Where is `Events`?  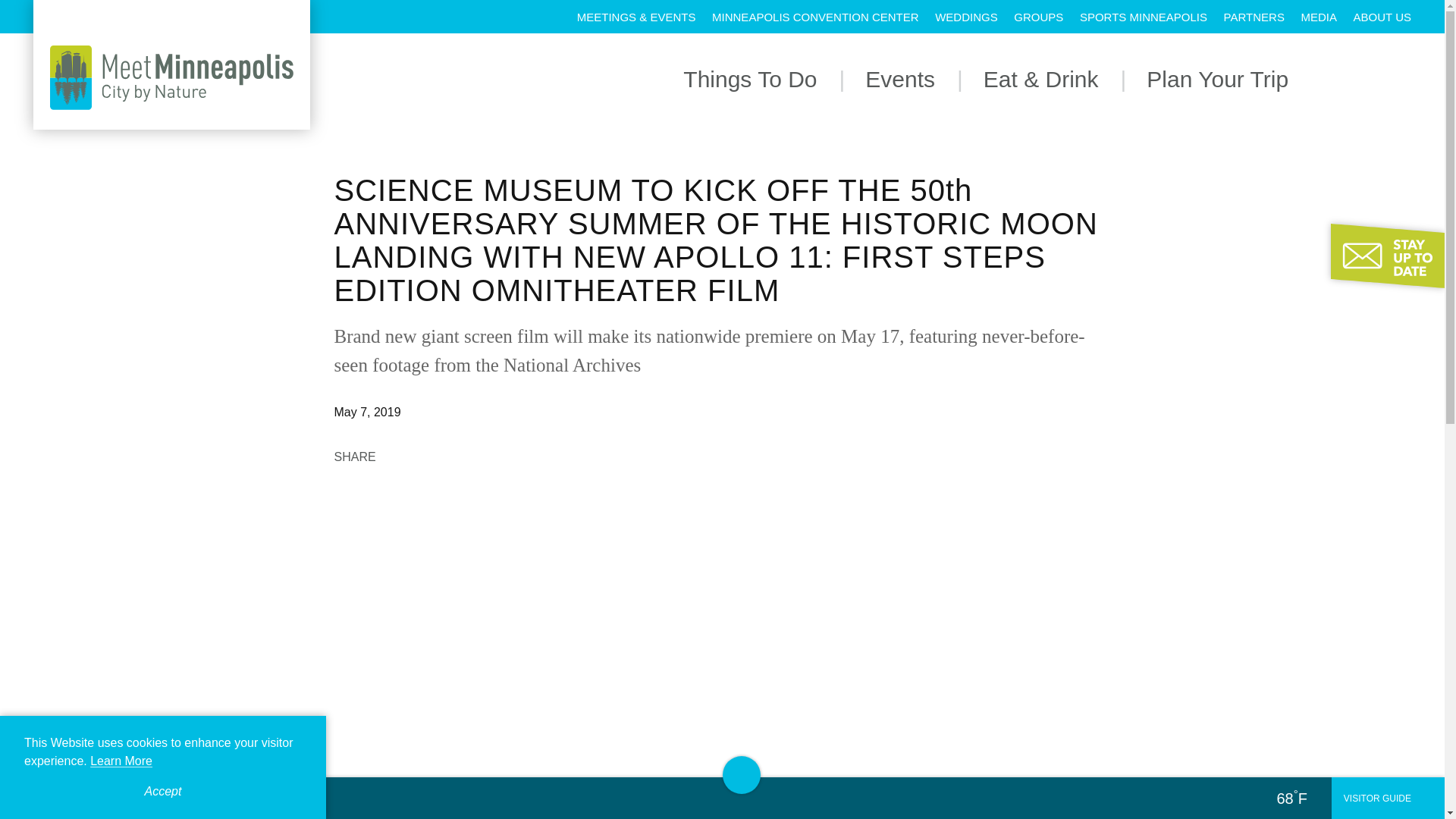
Events is located at coordinates (899, 79).